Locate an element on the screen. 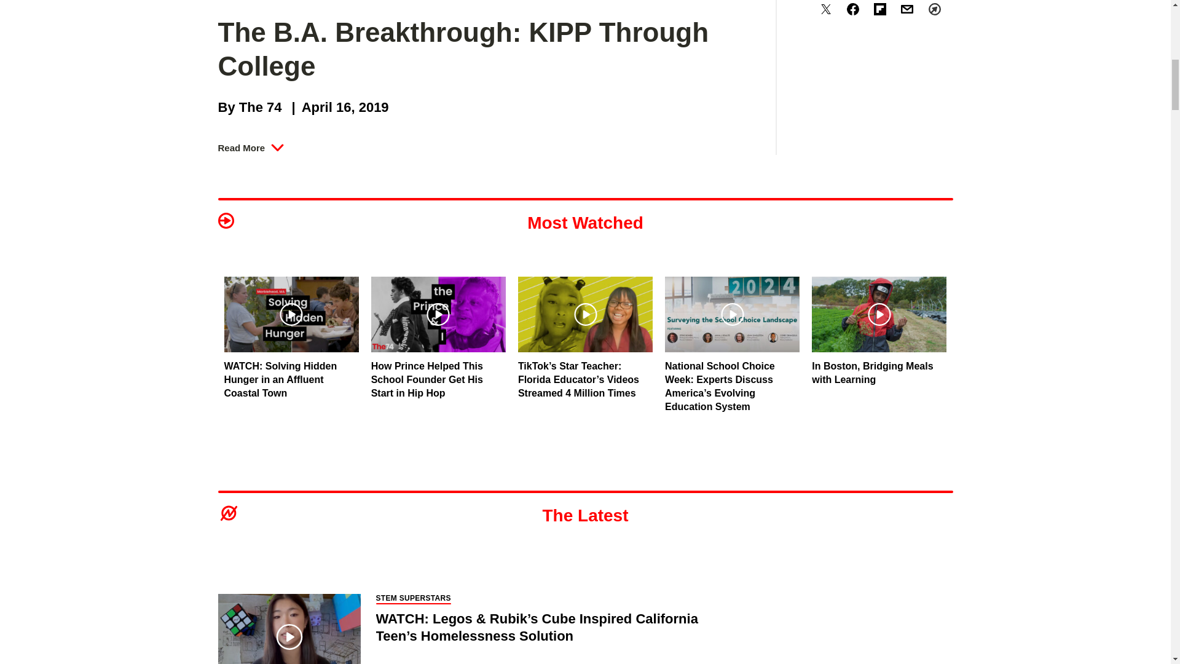 The image size is (1180, 664). News is located at coordinates (267, 207).